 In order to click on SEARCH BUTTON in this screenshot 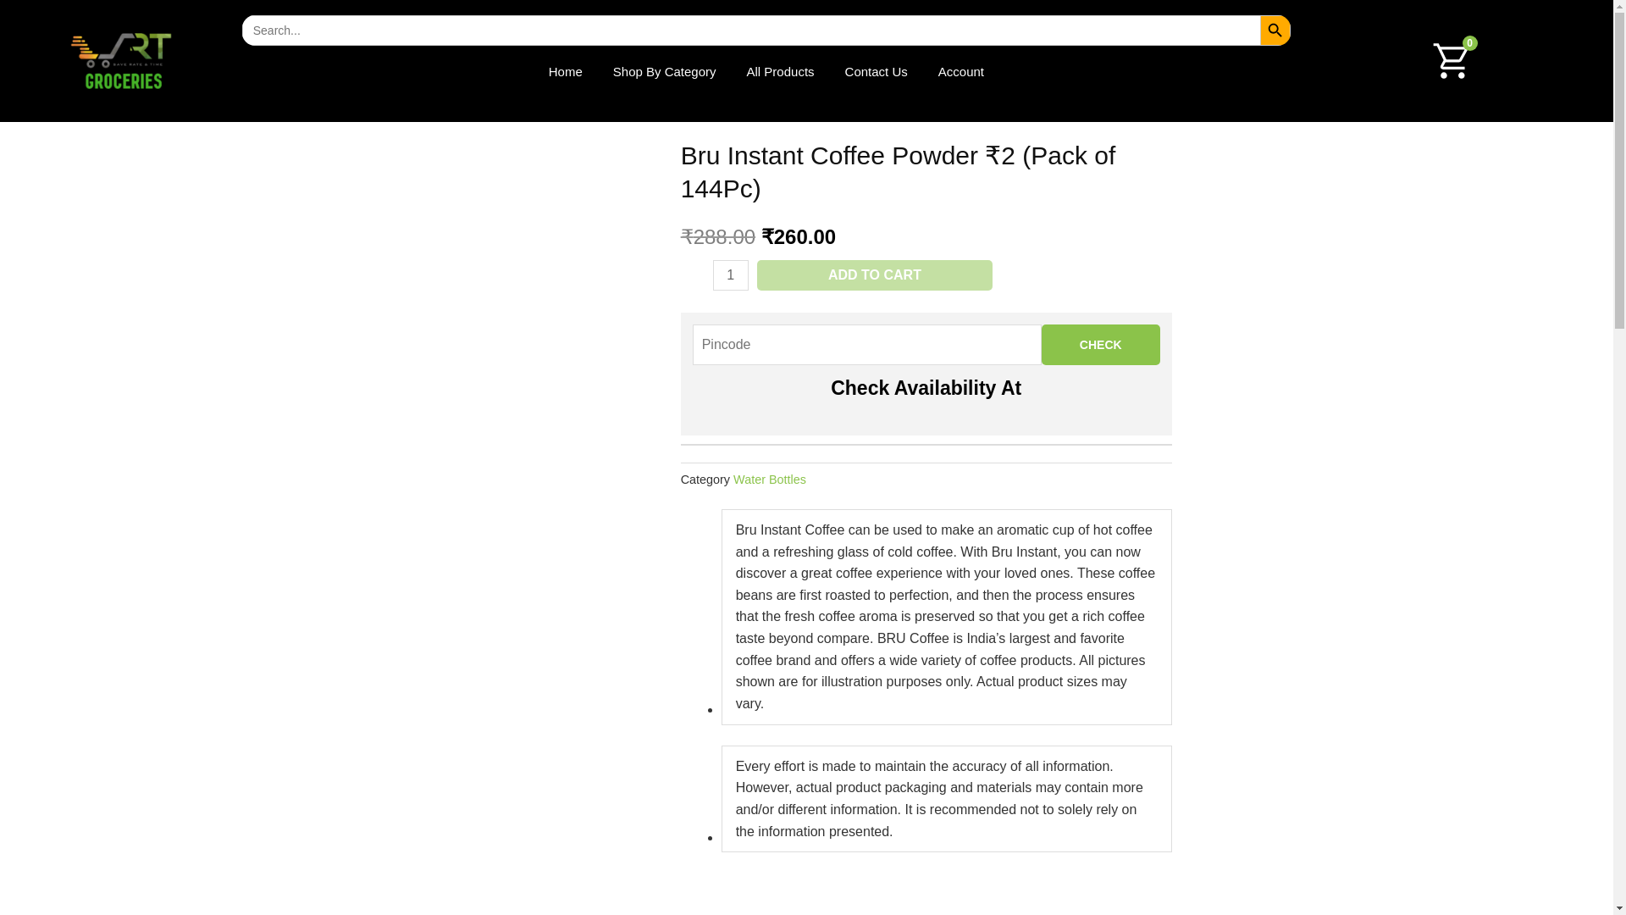, I will do `click(1275, 30)`.